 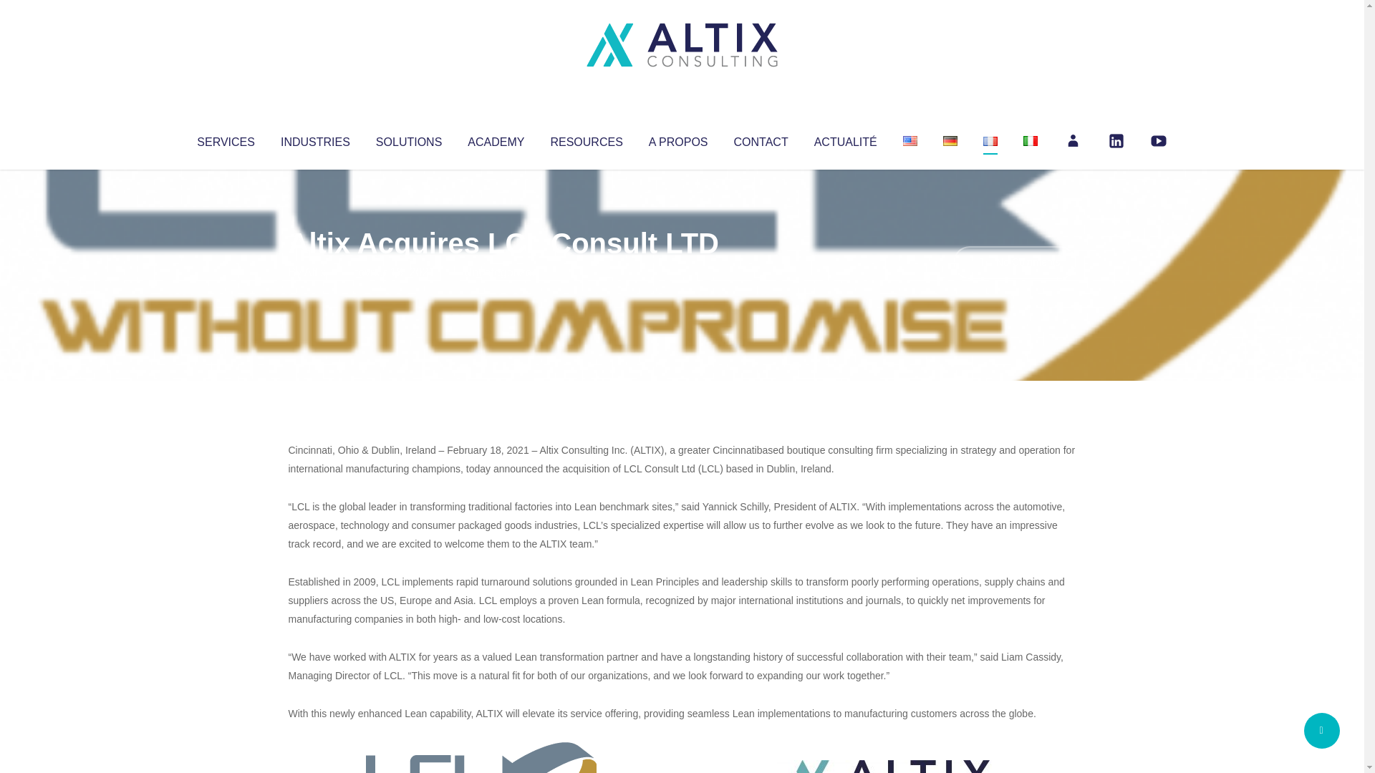 I want to click on INDUSTRIES, so click(x=315, y=139).